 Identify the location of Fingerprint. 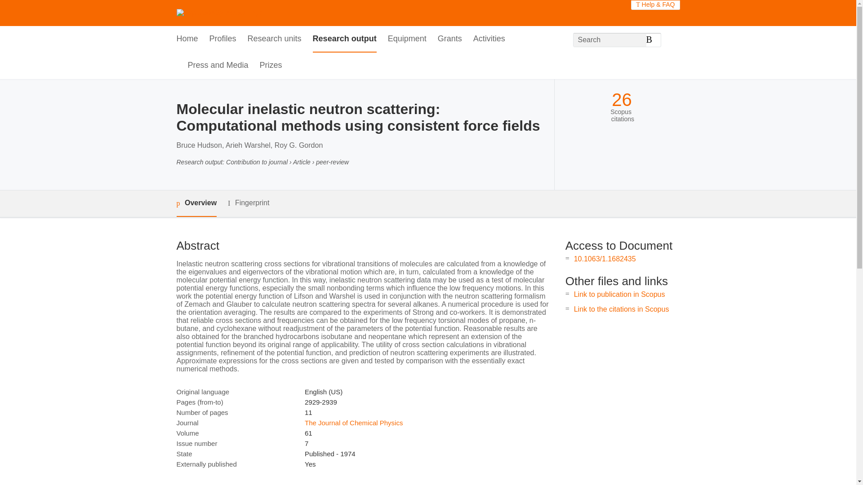
(248, 203).